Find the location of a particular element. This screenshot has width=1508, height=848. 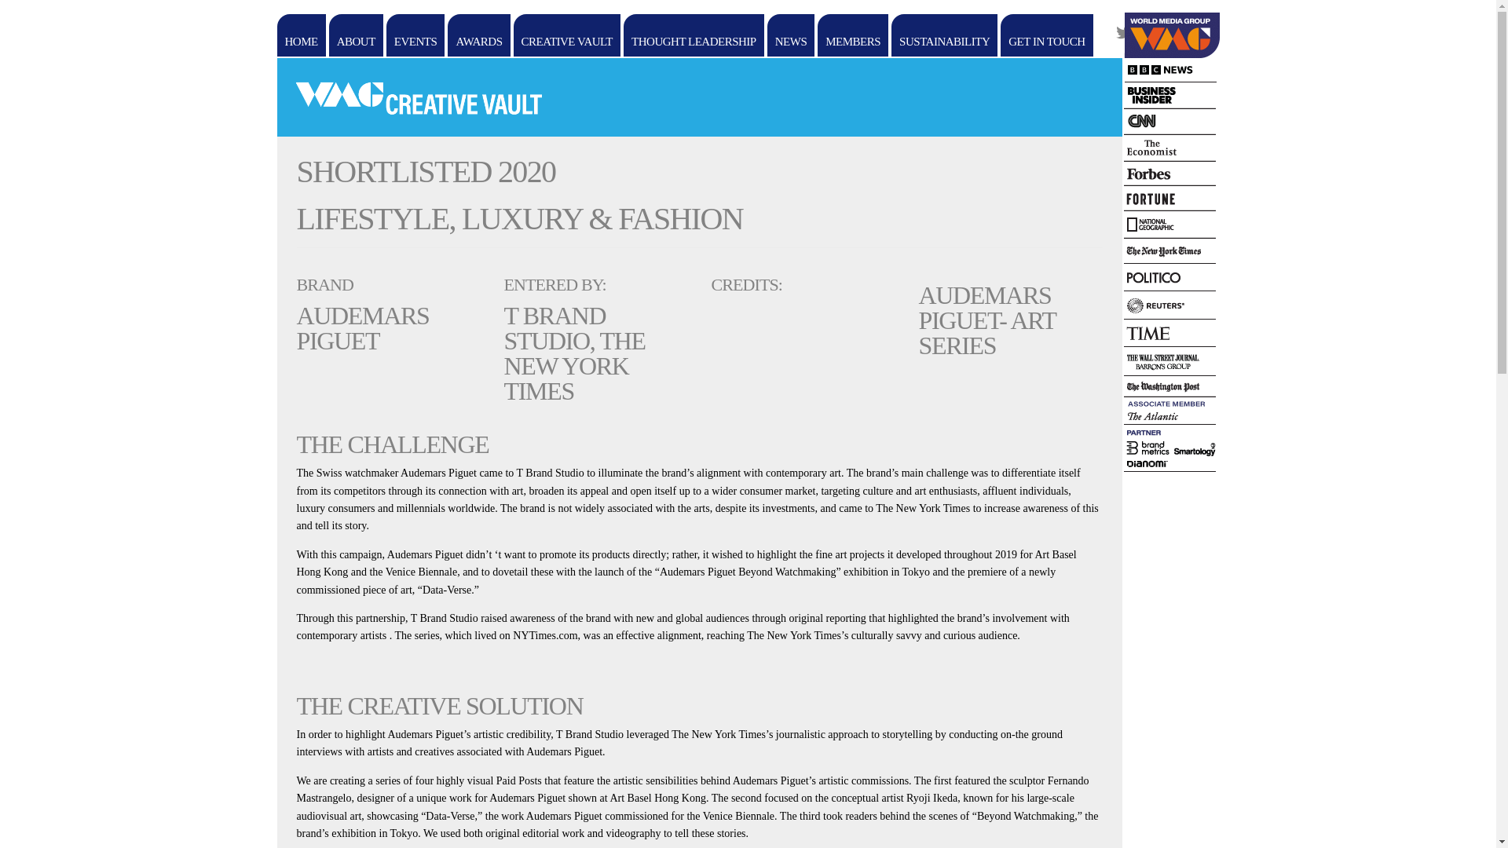

THOUGHT LEADERSHIP is located at coordinates (694, 35).